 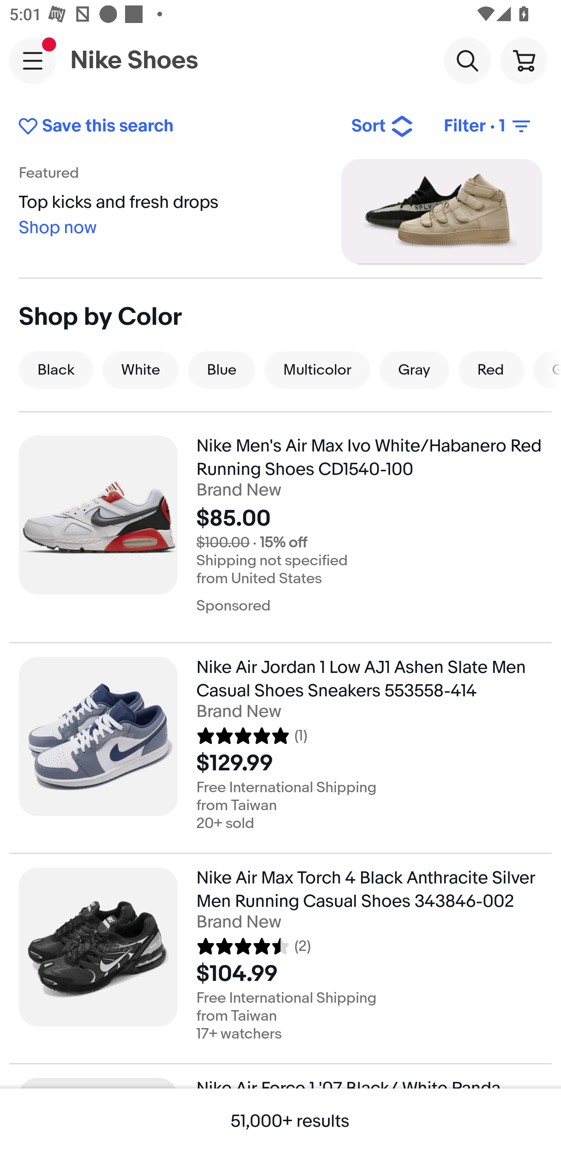 I want to click on Featured Top kicks and fresh drops Shop now, so click(x=280, y=211).